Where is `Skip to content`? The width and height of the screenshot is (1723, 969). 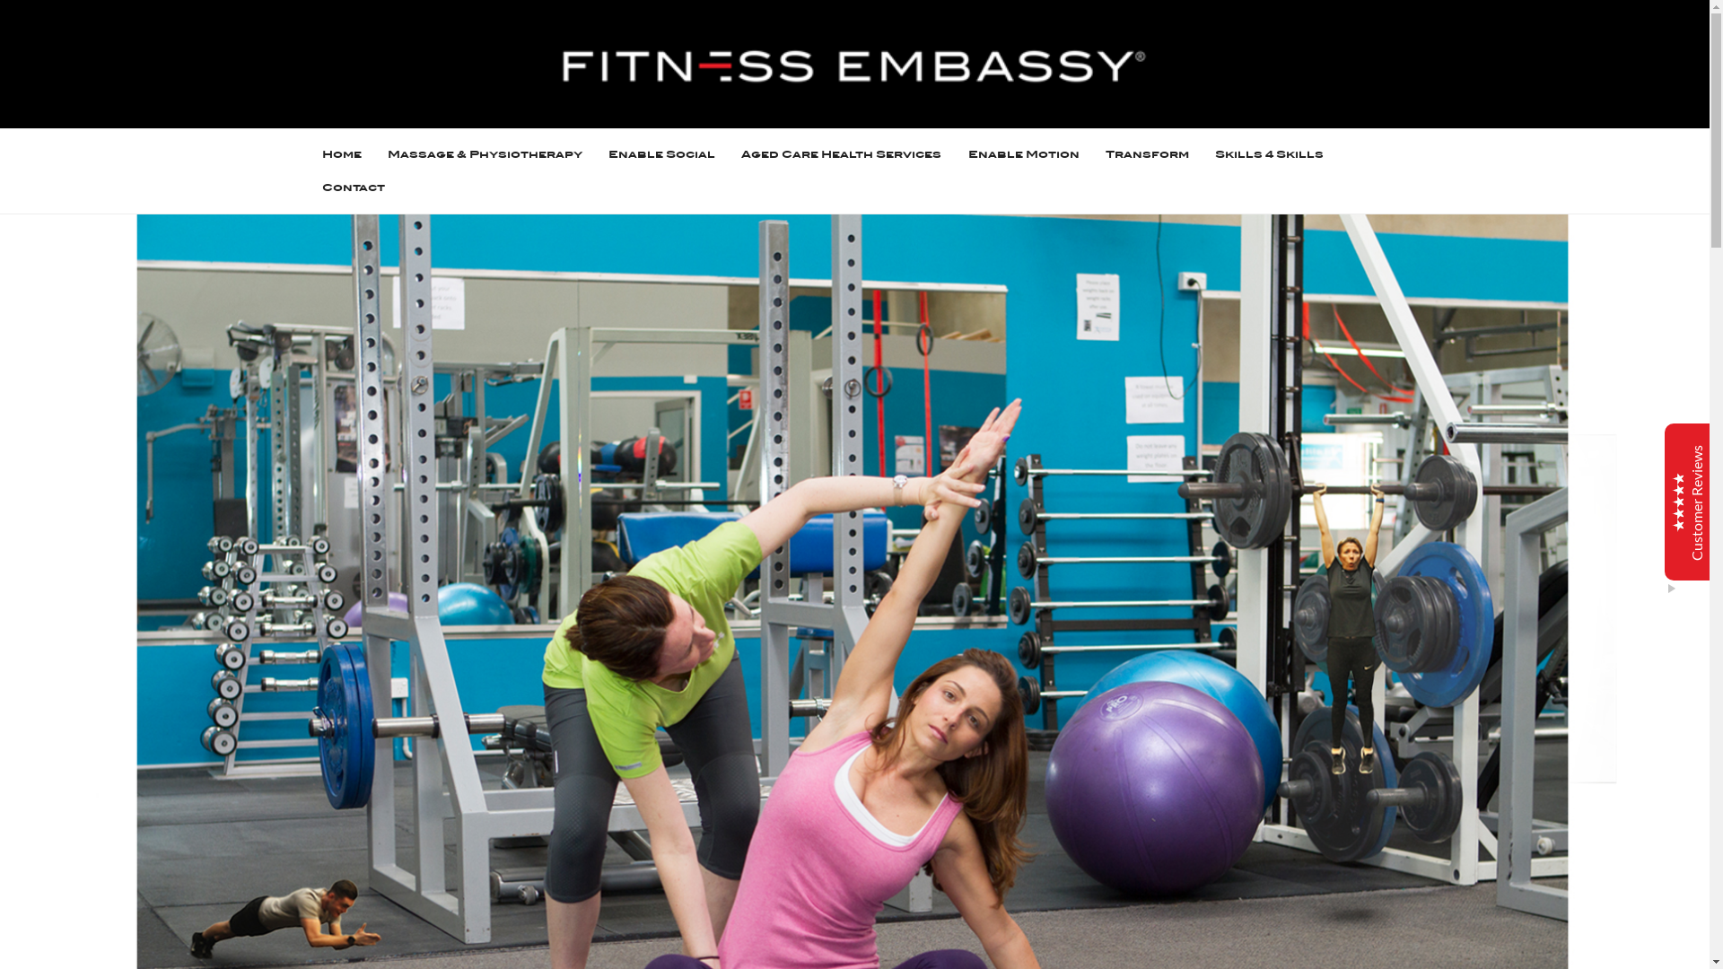 Skip to content is located at coordinates (0, 0).